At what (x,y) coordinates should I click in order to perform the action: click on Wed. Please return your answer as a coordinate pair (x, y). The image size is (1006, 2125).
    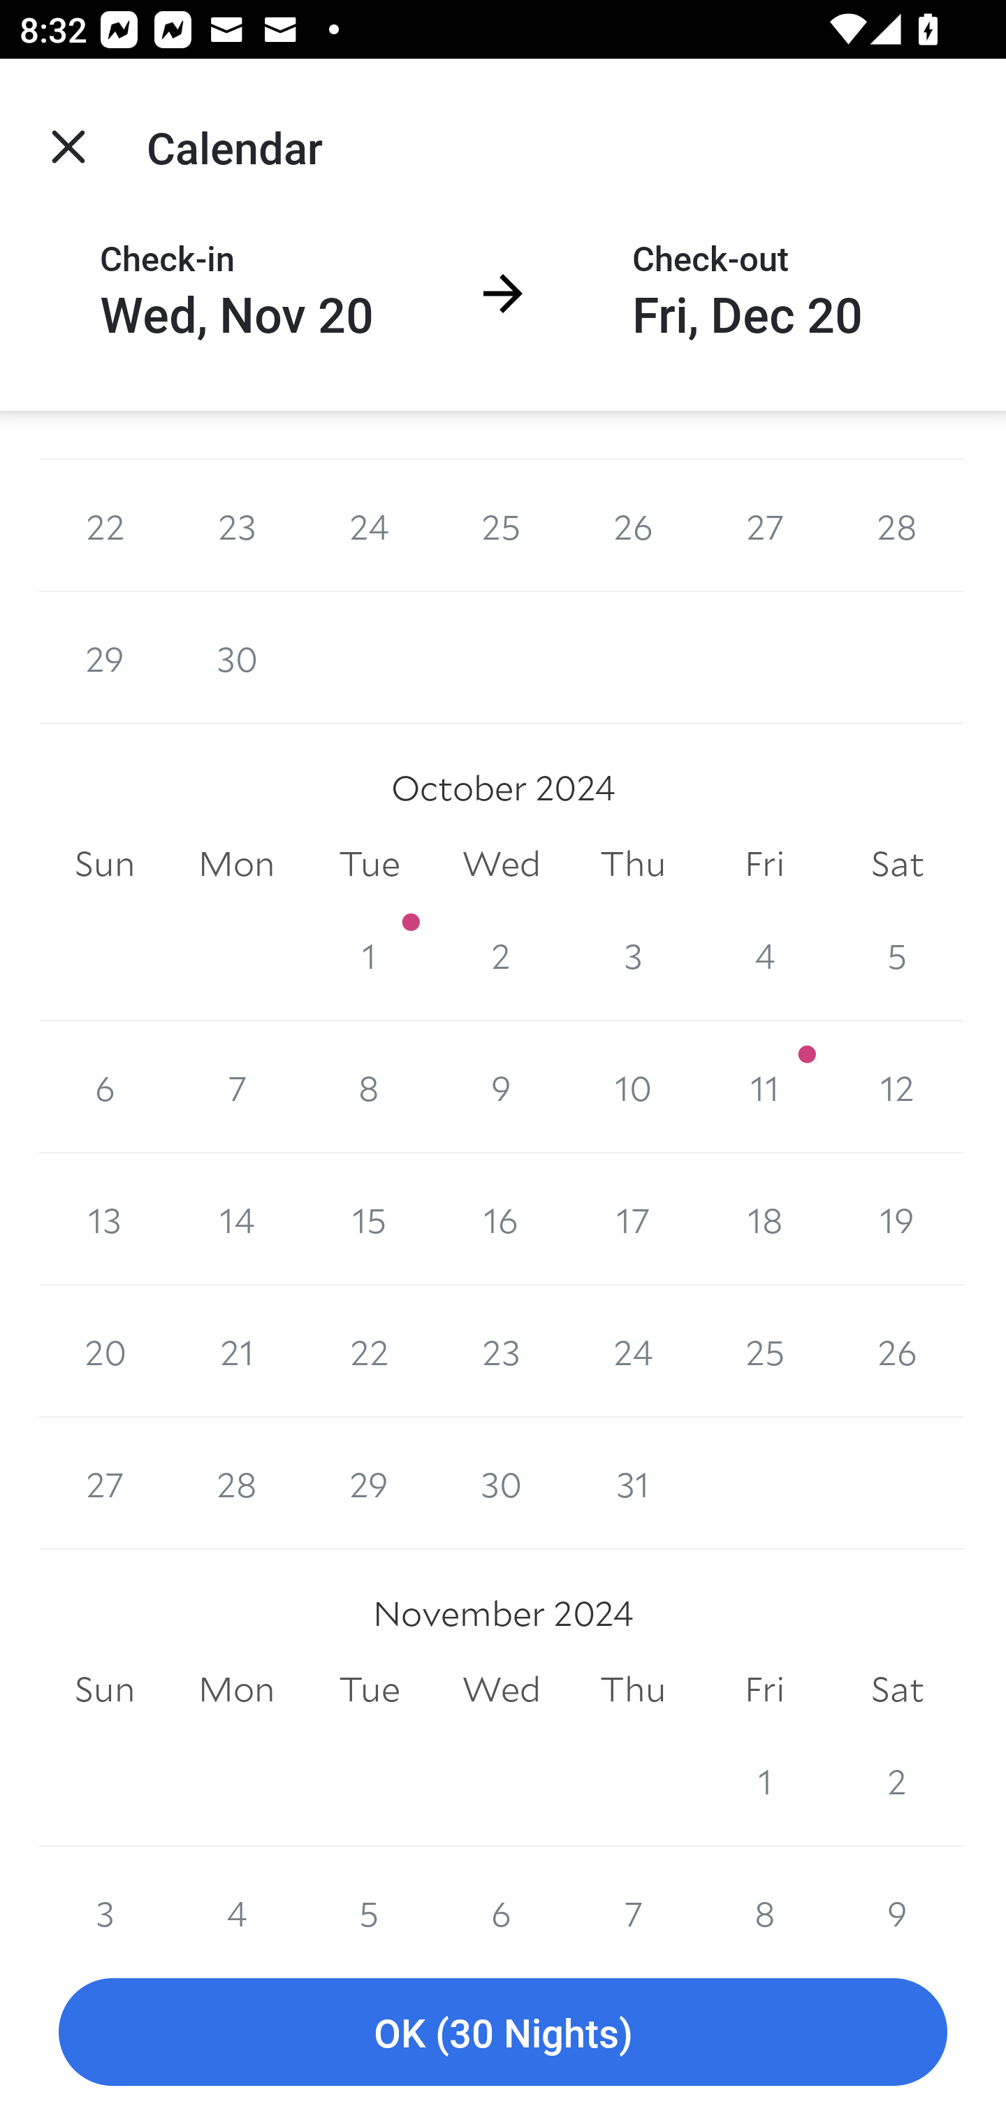
    Looking at the image, I should click on (502, 1689).